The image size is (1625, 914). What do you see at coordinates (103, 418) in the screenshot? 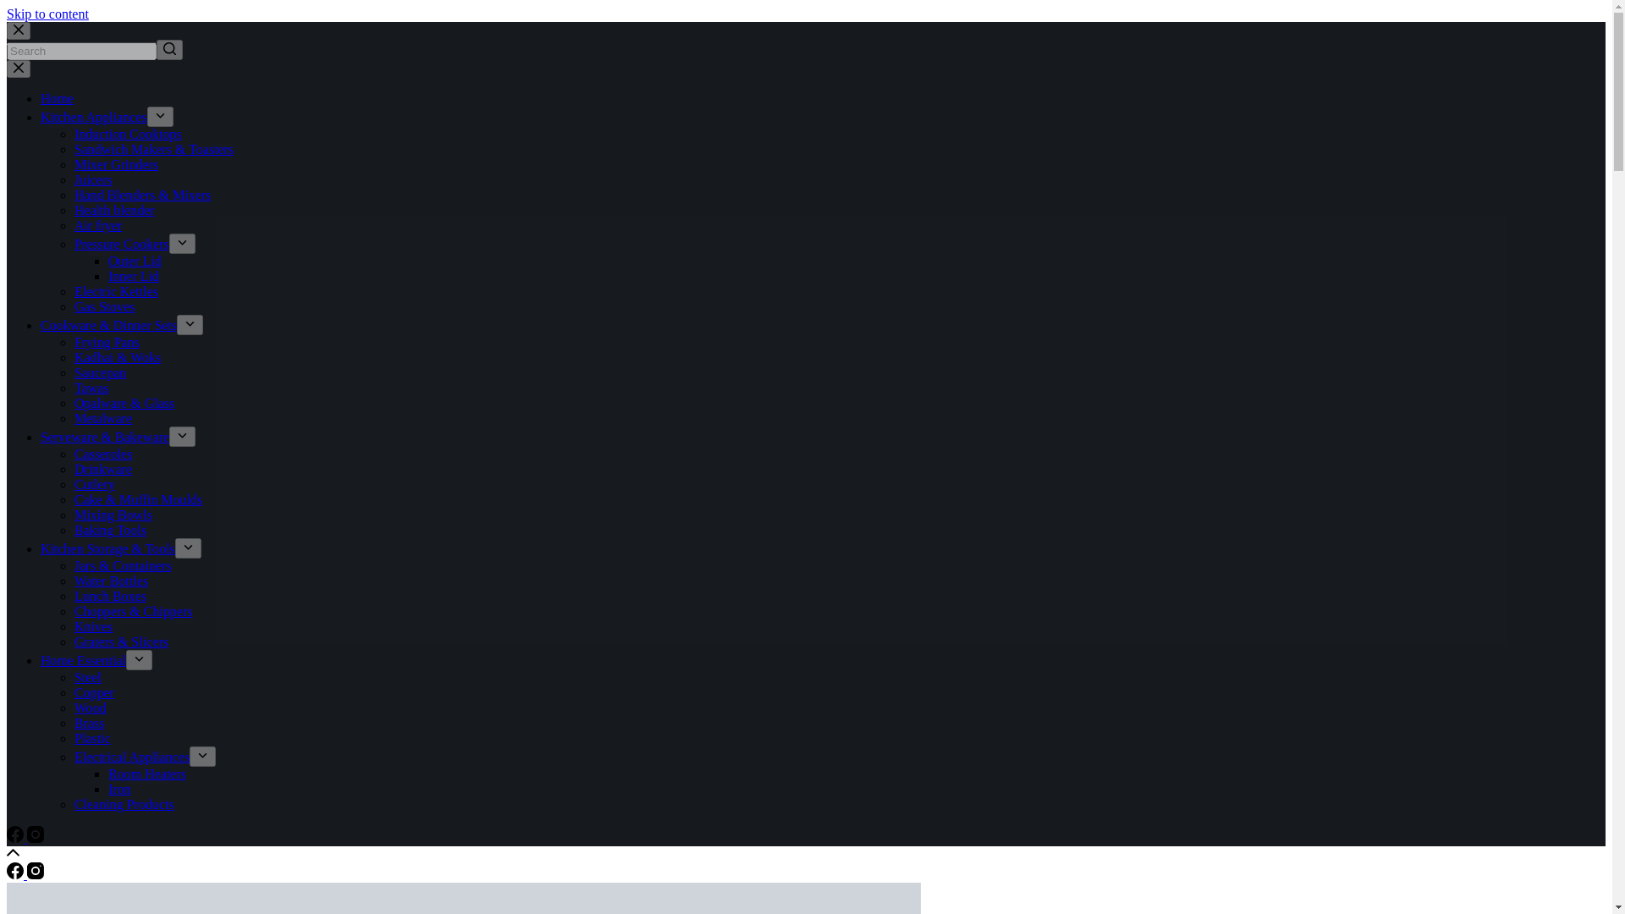
I see `Metalware` at bounding box center [103, 418].